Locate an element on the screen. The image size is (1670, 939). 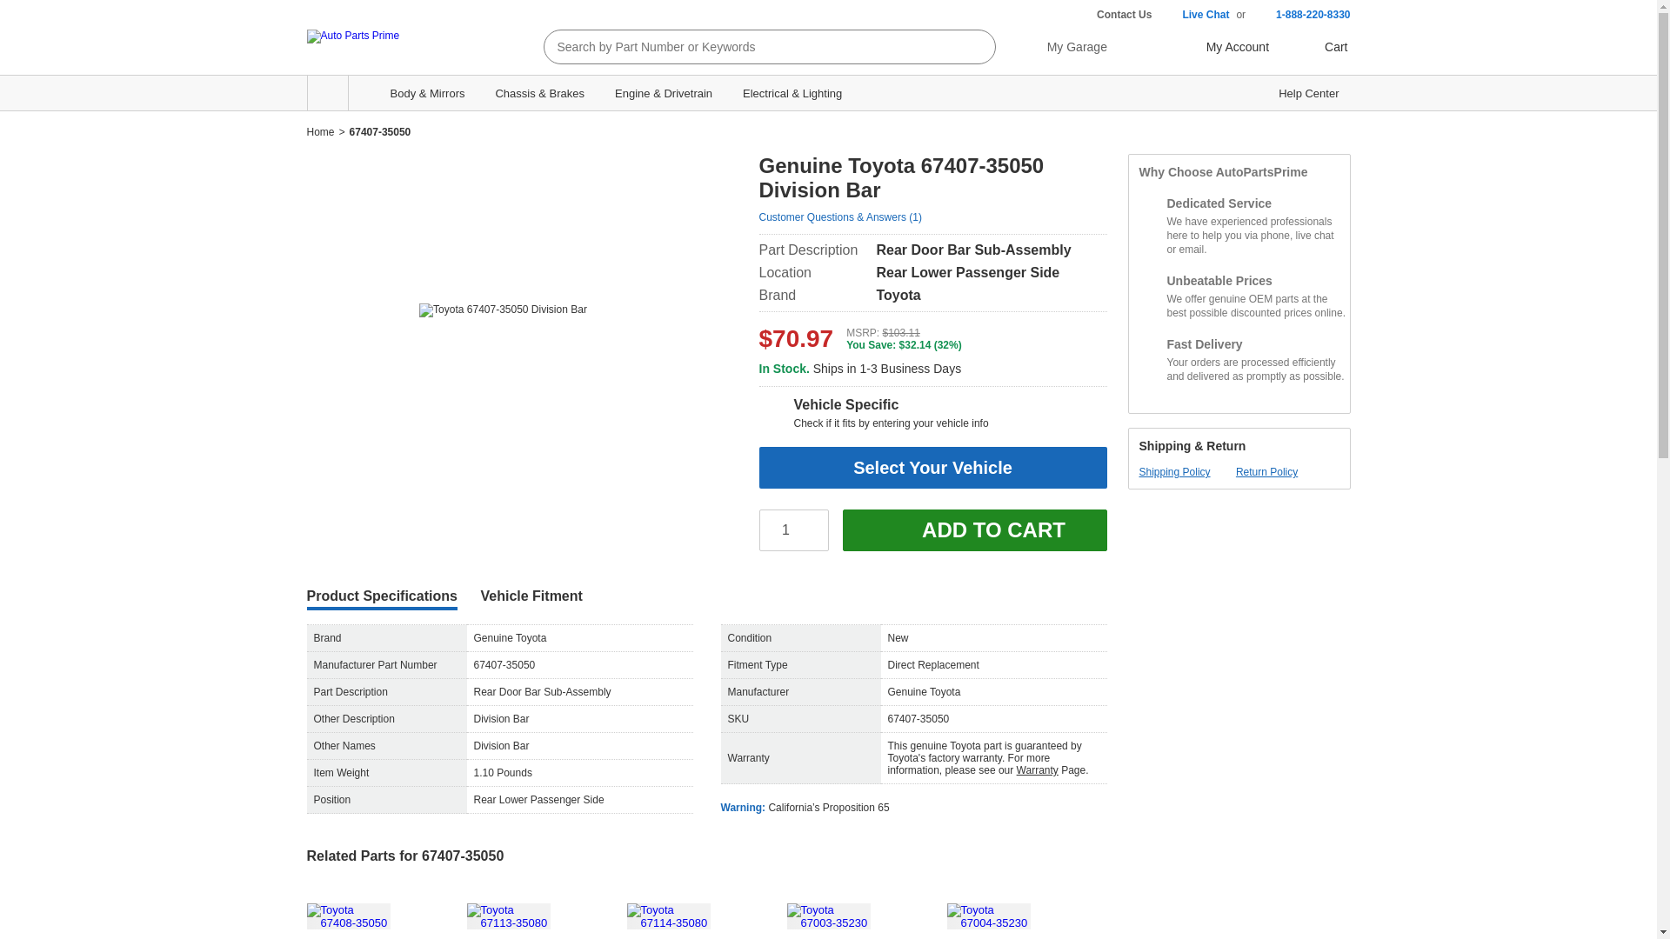
Shipping Policy is located at coordinates (1174, 471).